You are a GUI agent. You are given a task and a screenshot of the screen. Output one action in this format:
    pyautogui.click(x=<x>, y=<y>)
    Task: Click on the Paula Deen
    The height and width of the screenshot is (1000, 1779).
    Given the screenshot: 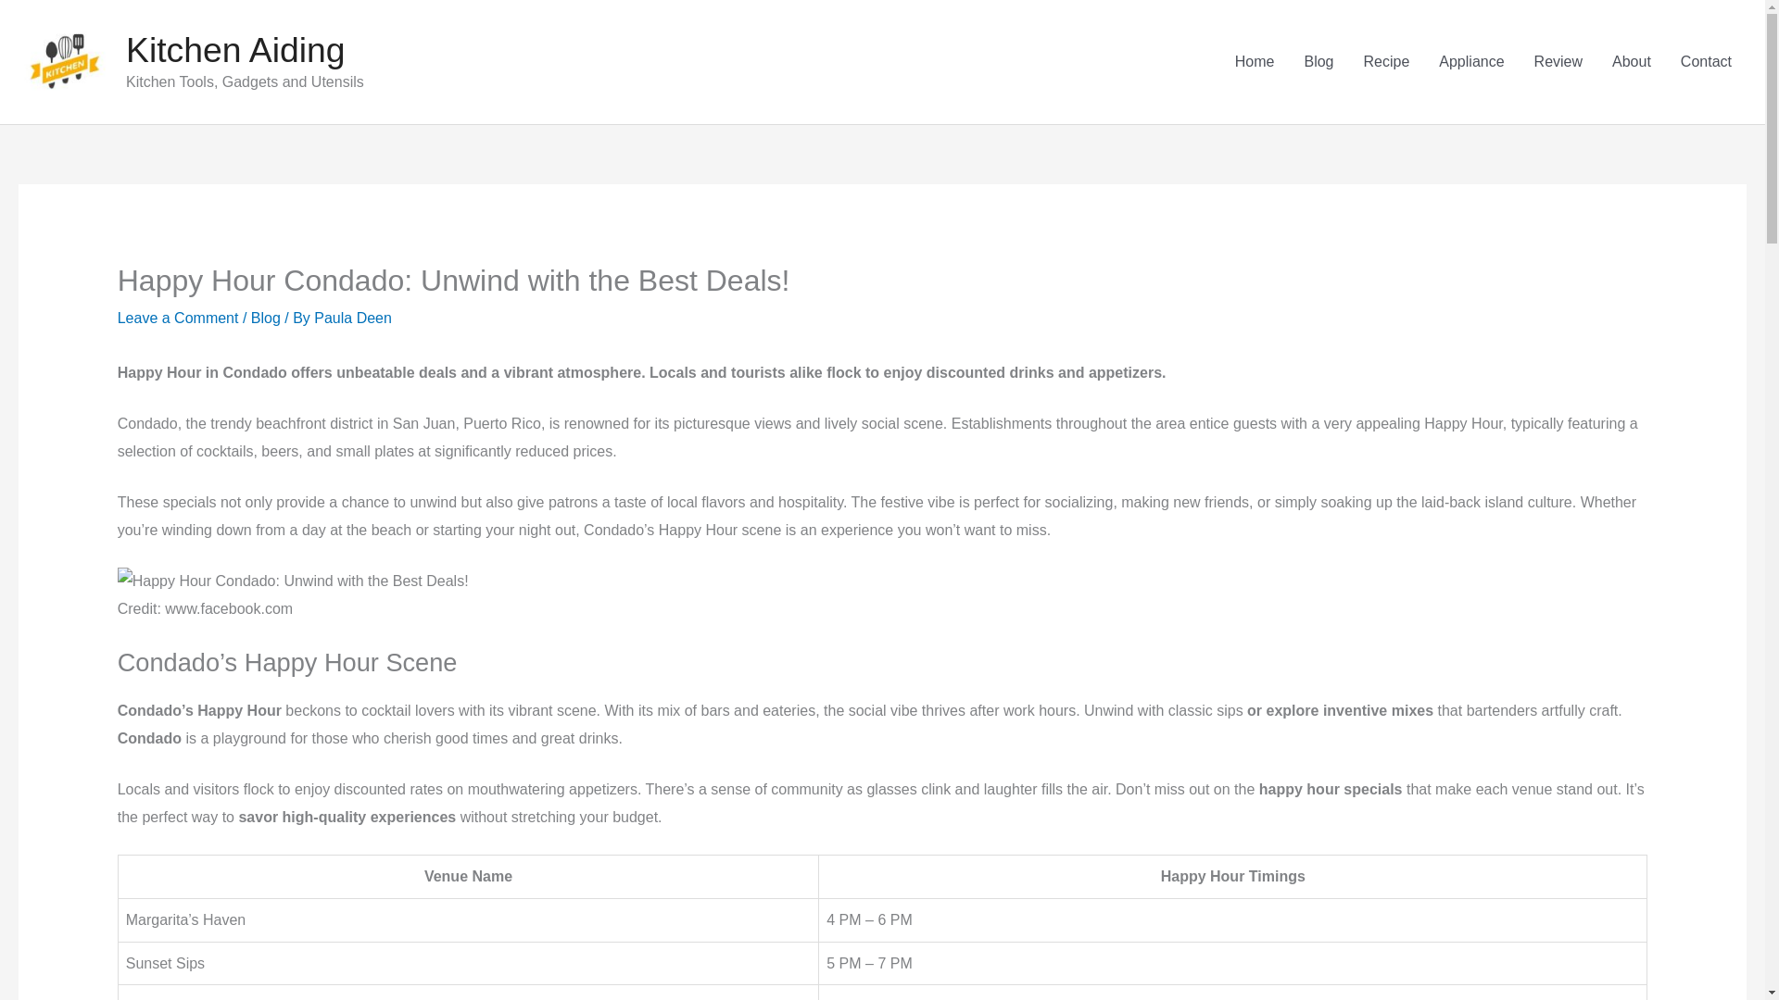 What is the action you would take?
    pyautogui.click(x=352, y=318)
    